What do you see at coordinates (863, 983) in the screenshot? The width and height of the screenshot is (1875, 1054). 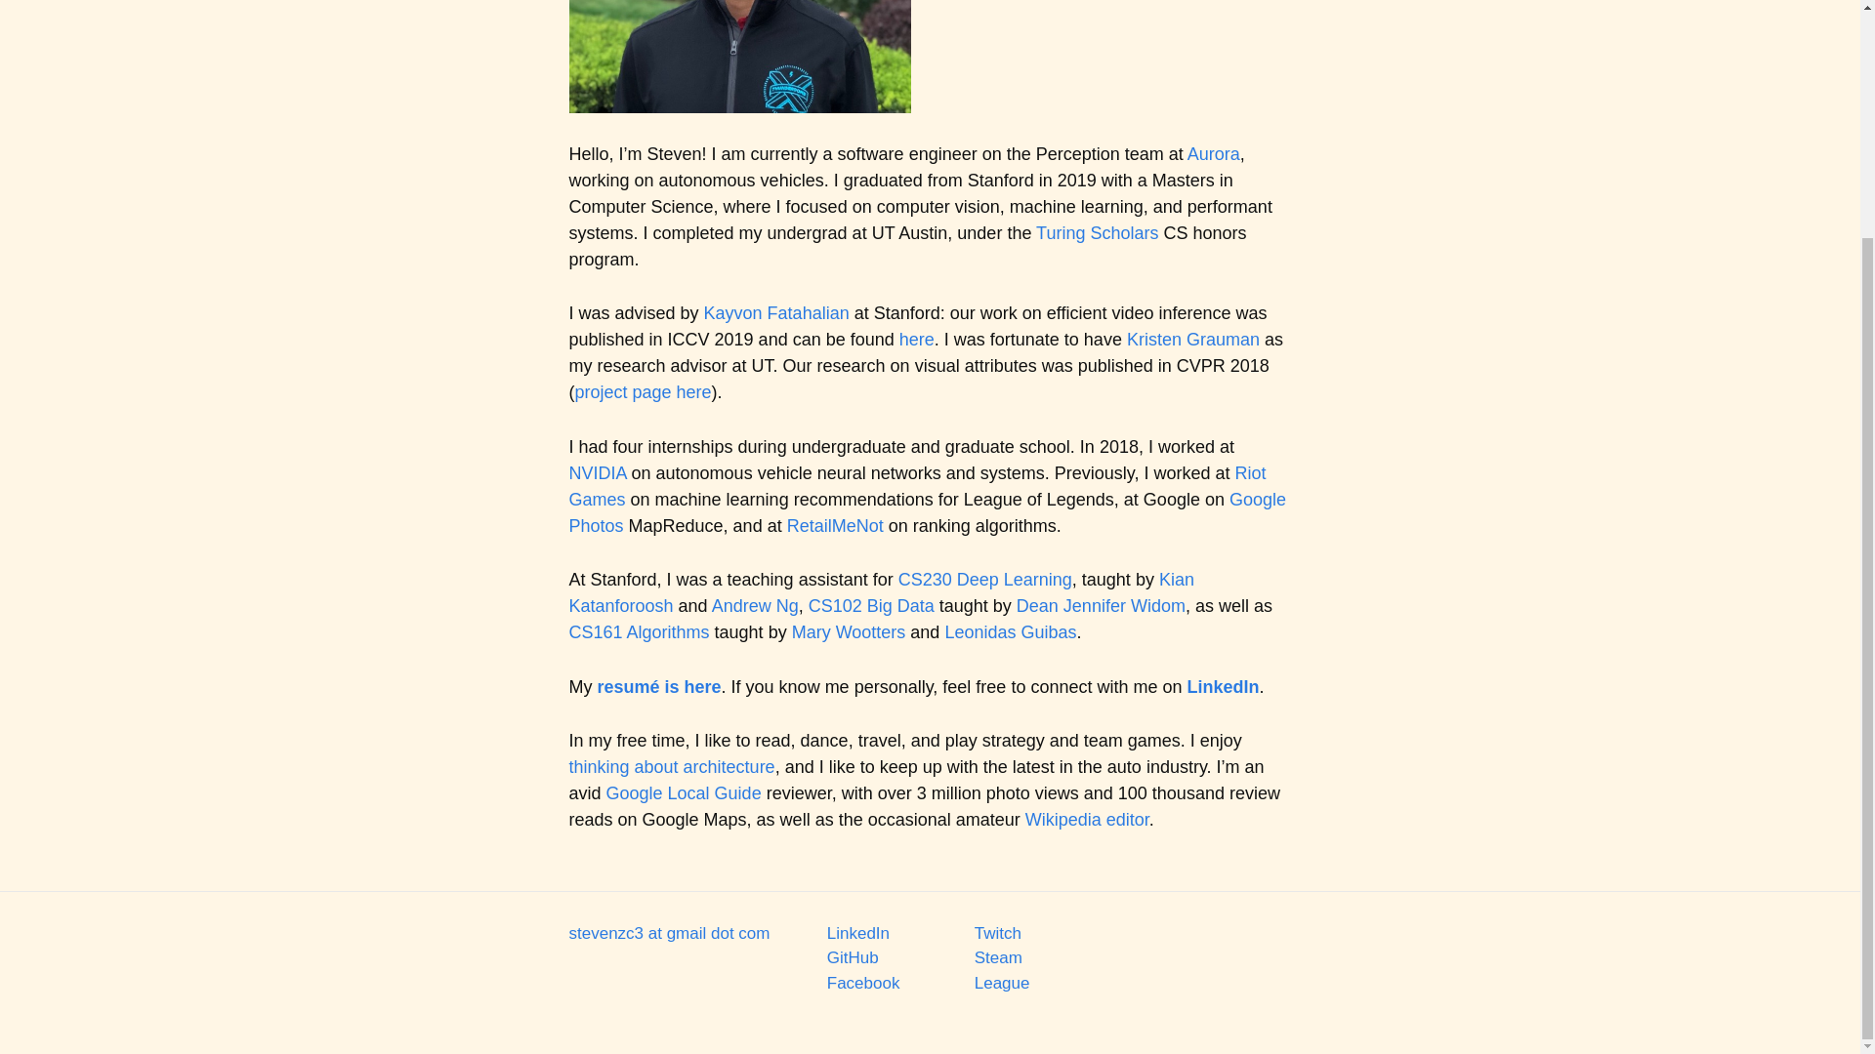 I see `Facebook` at bounding box center [863, 983].